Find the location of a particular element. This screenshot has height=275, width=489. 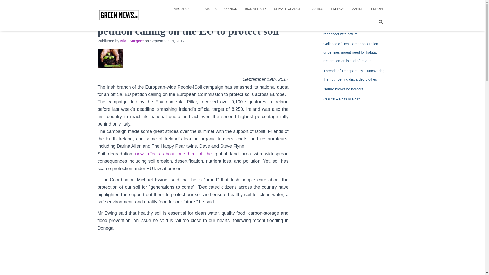

Darina Allen People4Soil petition endorsement is located at coordinates (193, 255).